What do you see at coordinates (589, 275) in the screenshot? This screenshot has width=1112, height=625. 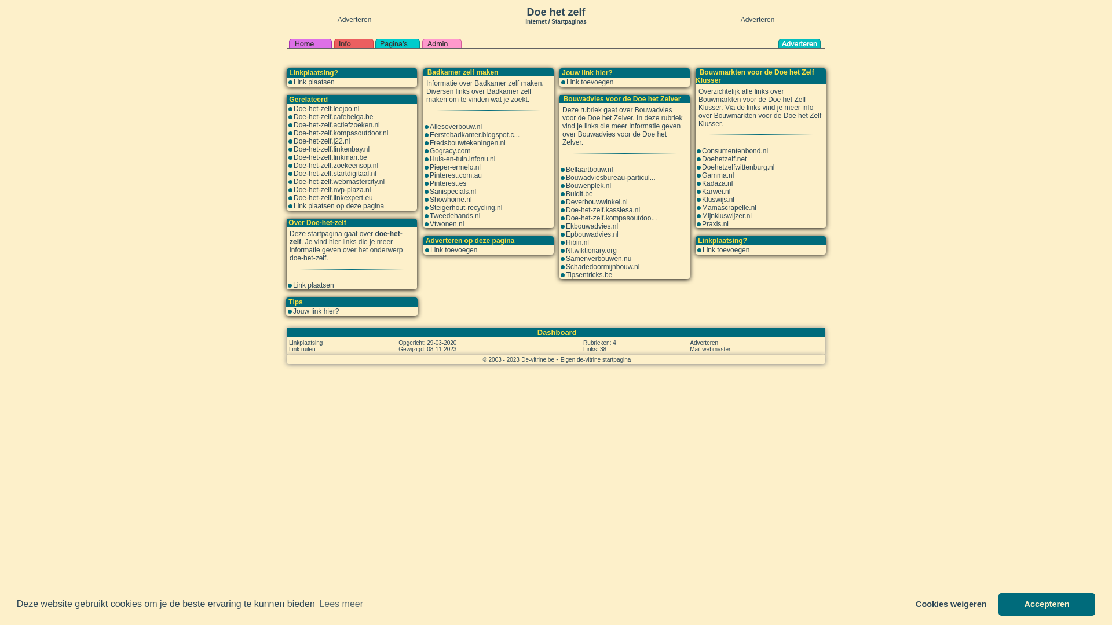 I see `Tipsentricks.be` at bounding box center [589, 275].